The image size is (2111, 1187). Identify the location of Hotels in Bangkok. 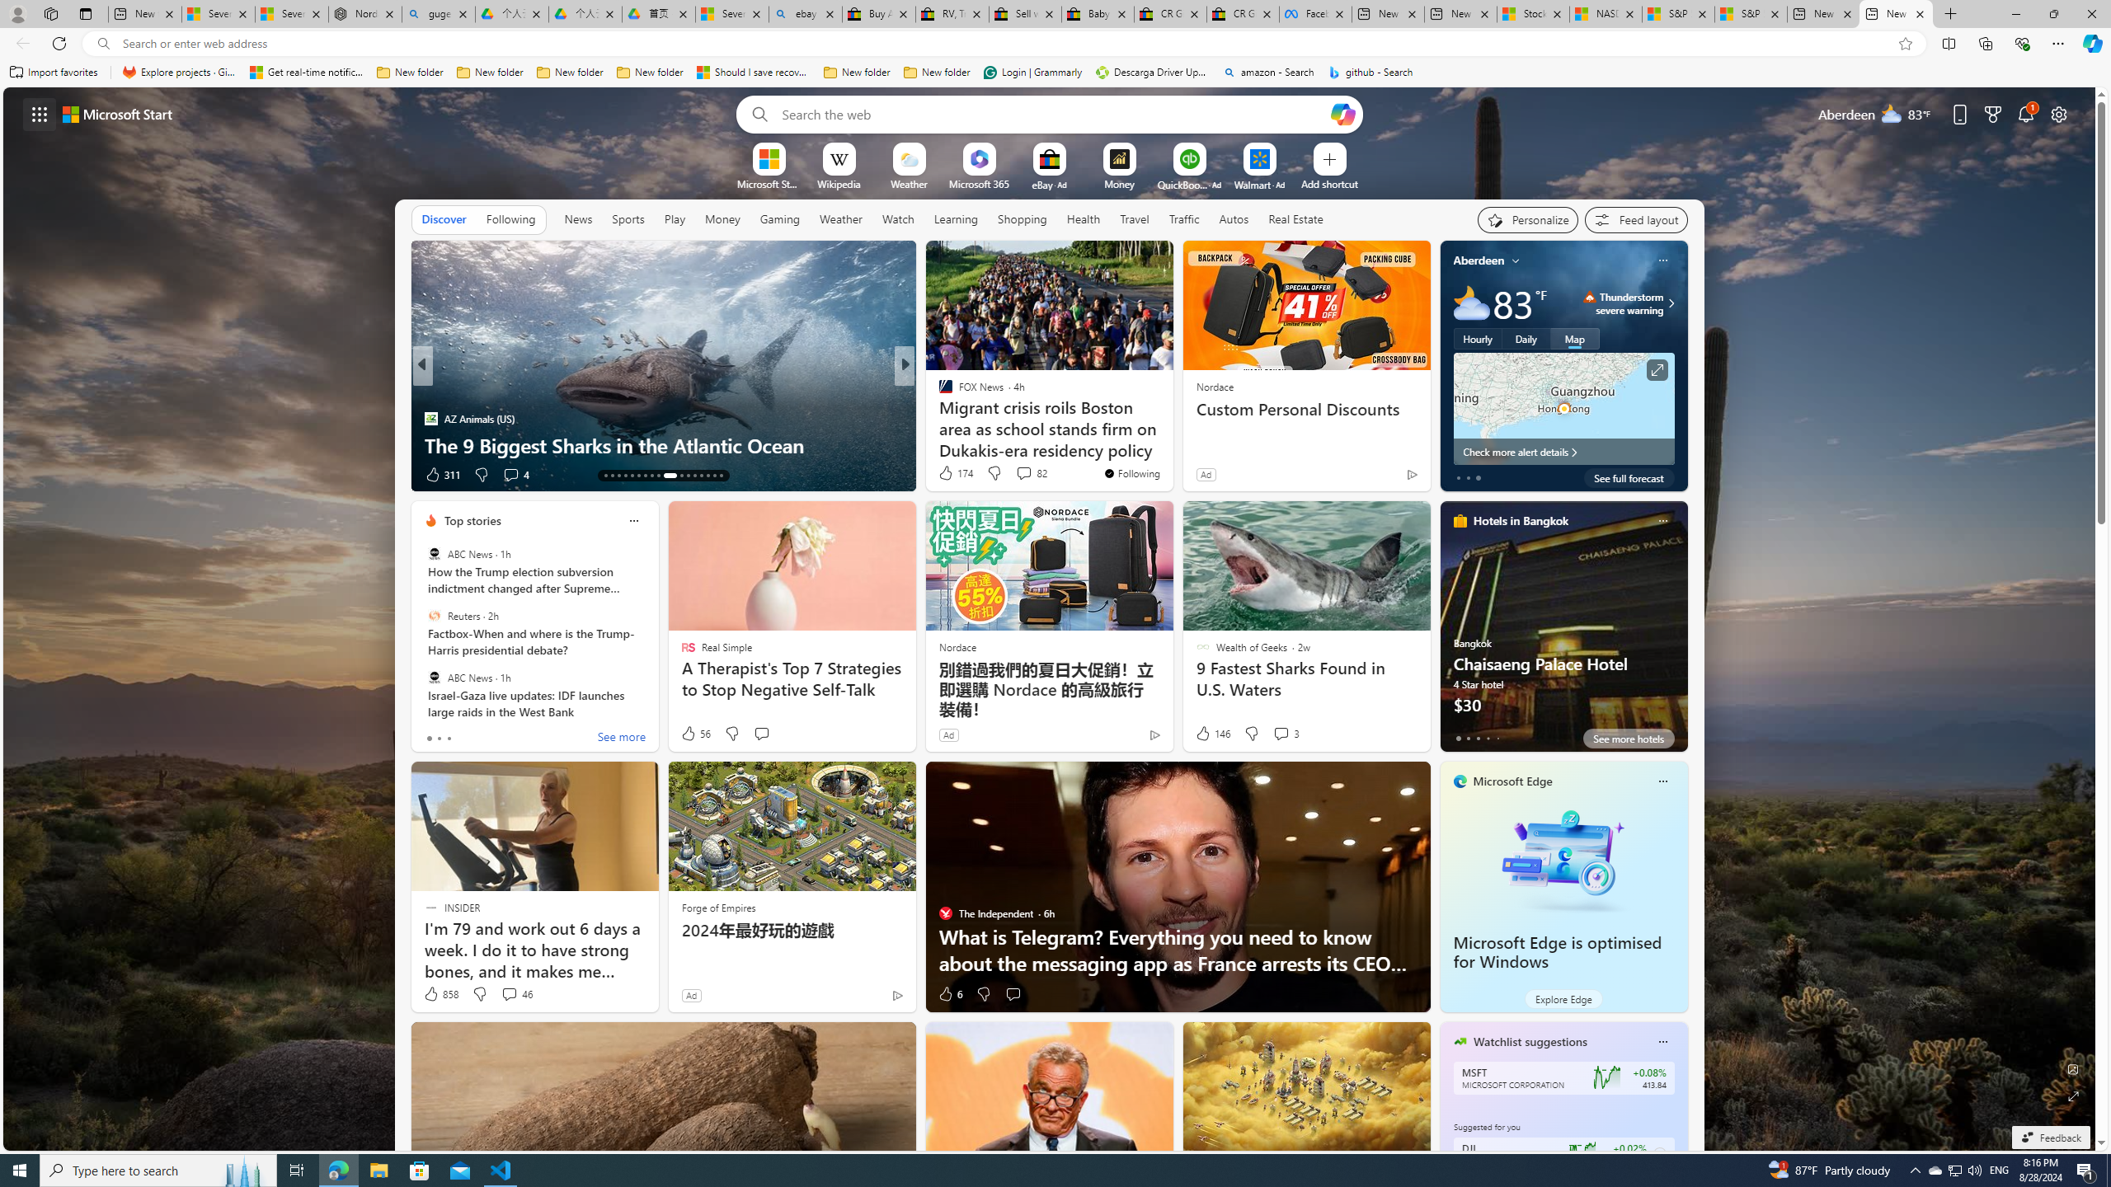
(1521, 521).